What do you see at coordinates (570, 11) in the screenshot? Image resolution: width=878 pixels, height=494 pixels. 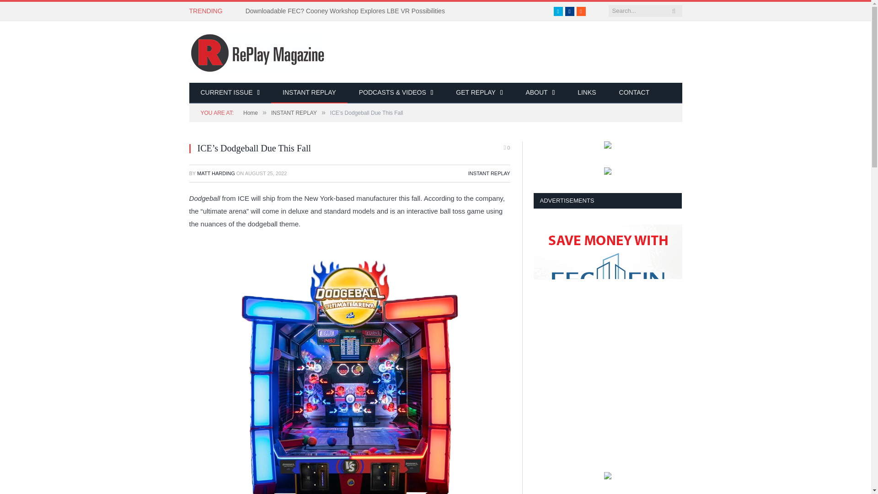 I see `Facebook` at bounding box center [570, 11].